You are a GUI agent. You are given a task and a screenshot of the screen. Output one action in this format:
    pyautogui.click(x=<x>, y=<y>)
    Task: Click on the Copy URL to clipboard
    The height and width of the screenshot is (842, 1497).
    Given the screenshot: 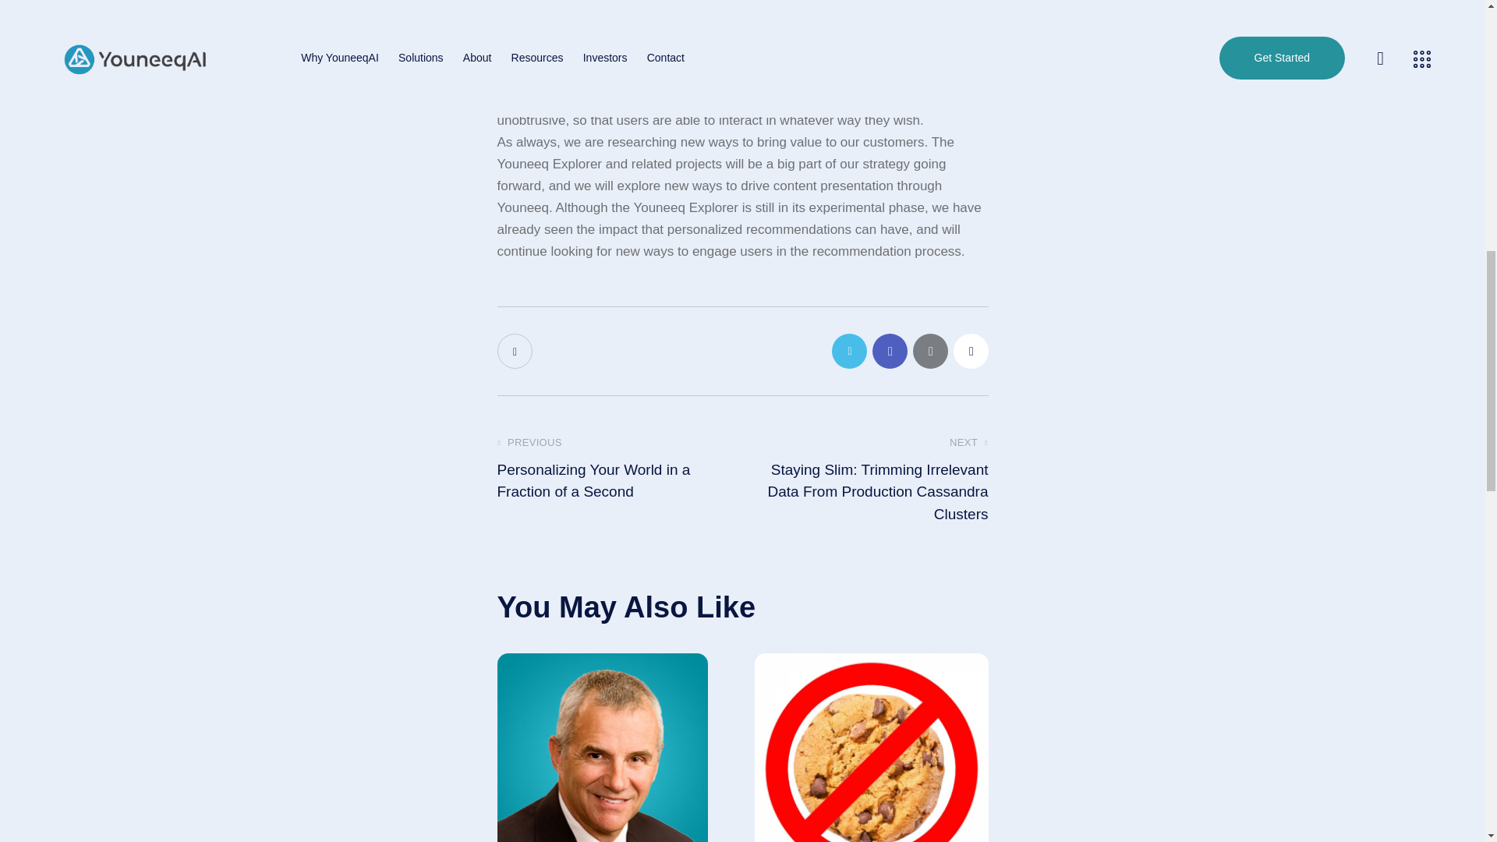 What is the action you would take?
    pyautogui.click(x=970, y=351)
    